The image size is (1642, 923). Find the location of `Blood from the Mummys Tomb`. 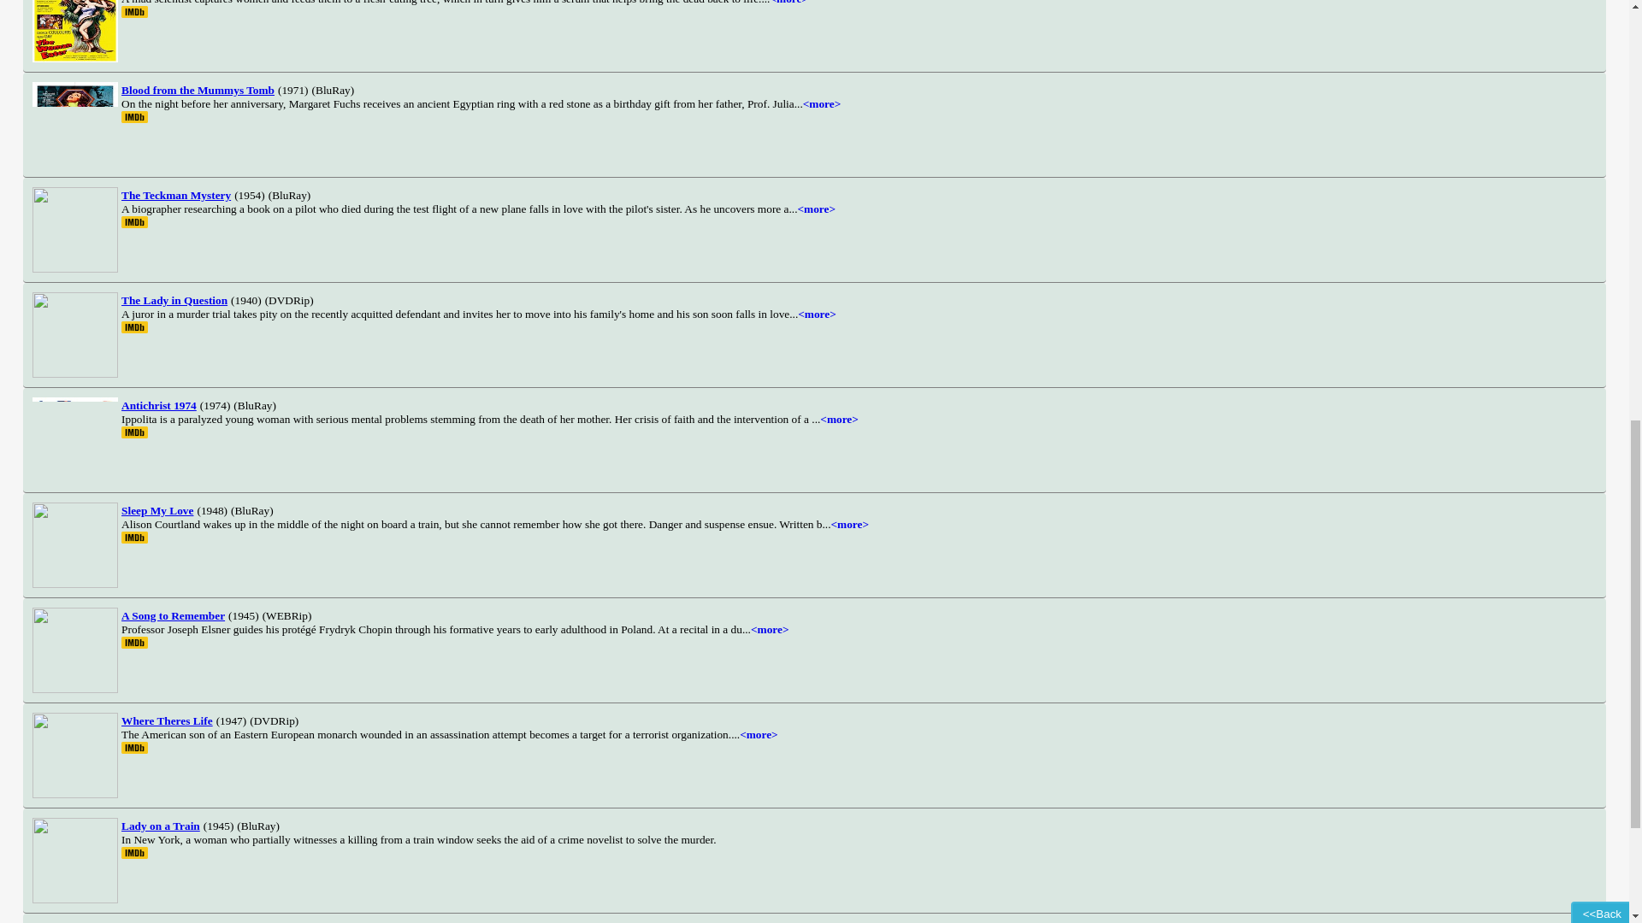

Blood from the Mummys Tomb is located at coordinates (198, 89).